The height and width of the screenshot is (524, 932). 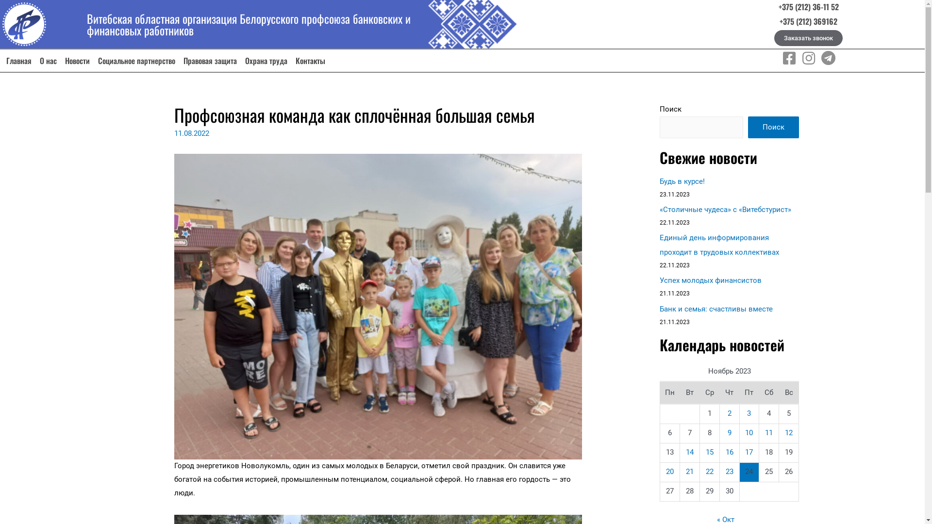 I want to click on 10, so click(x=749, y=433).